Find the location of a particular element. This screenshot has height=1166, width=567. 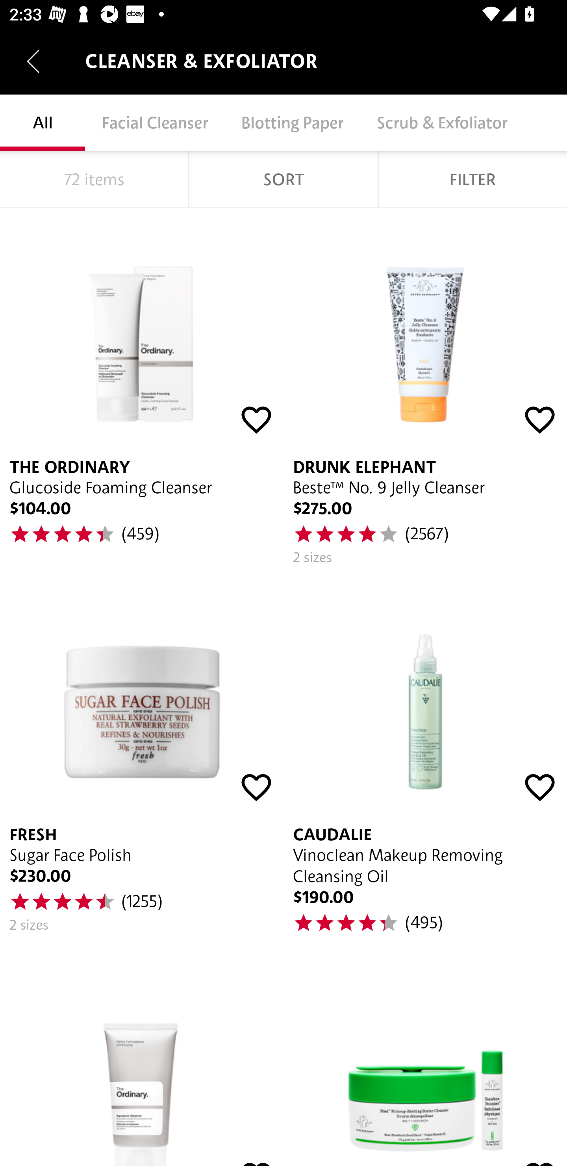

Scrub & Exfoliator is located at coordinates (442, 123).